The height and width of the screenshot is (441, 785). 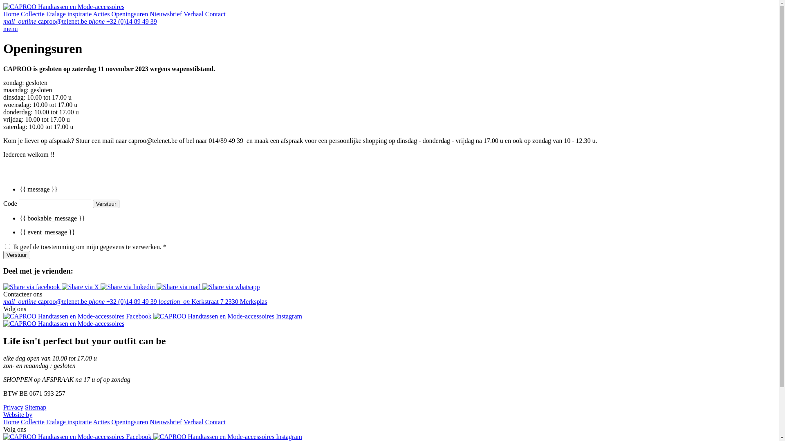 What do you see at coordinates (18, 415) in the screenshot?
I see `Website by` at bounding box center [18, 415].